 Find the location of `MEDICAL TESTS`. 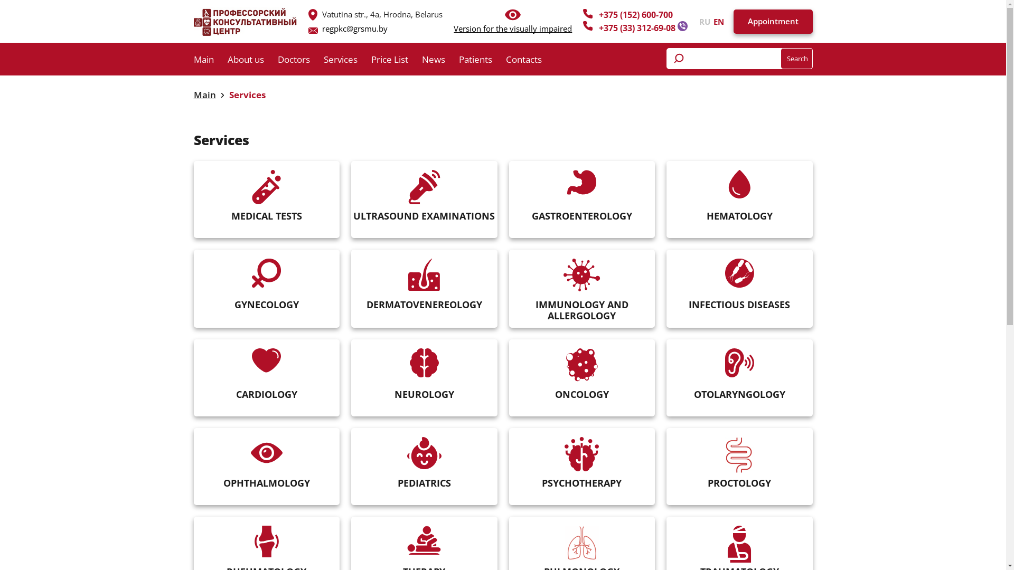

MEDICAL TESTS is located at coordinates (267, 200).